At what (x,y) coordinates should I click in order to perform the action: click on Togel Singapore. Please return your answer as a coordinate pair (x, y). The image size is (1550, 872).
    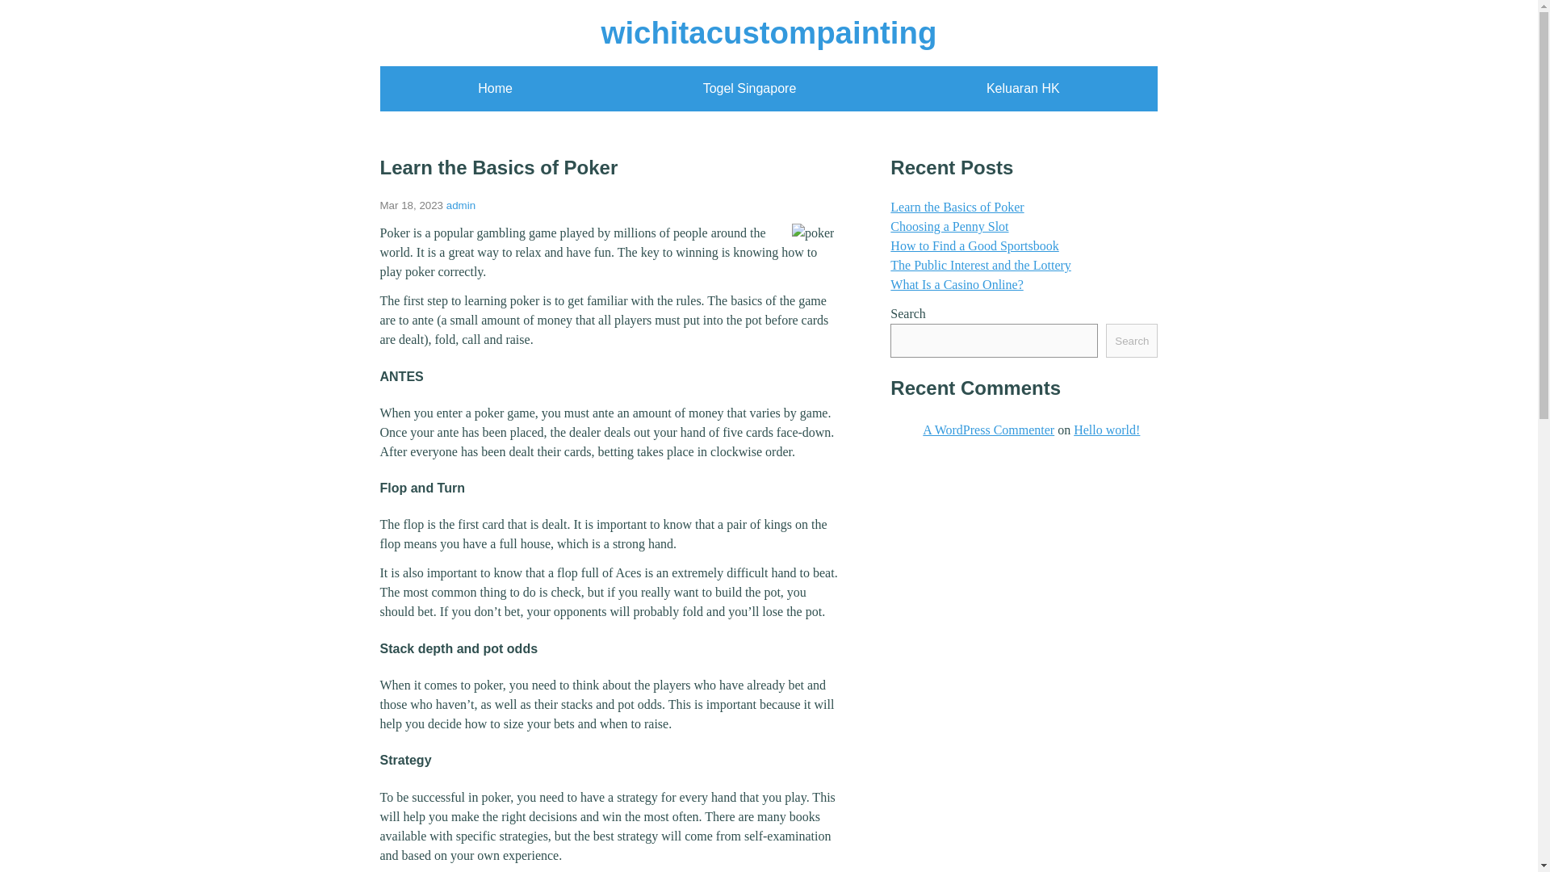
    Looking at the image, I should click on (749, 88).